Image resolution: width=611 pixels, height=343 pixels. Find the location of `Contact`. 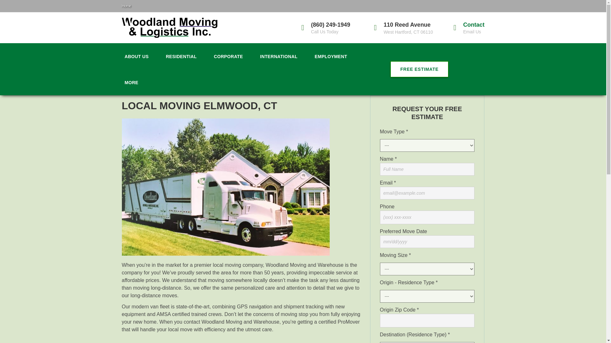

Contact is located at coordinates (474, 25).